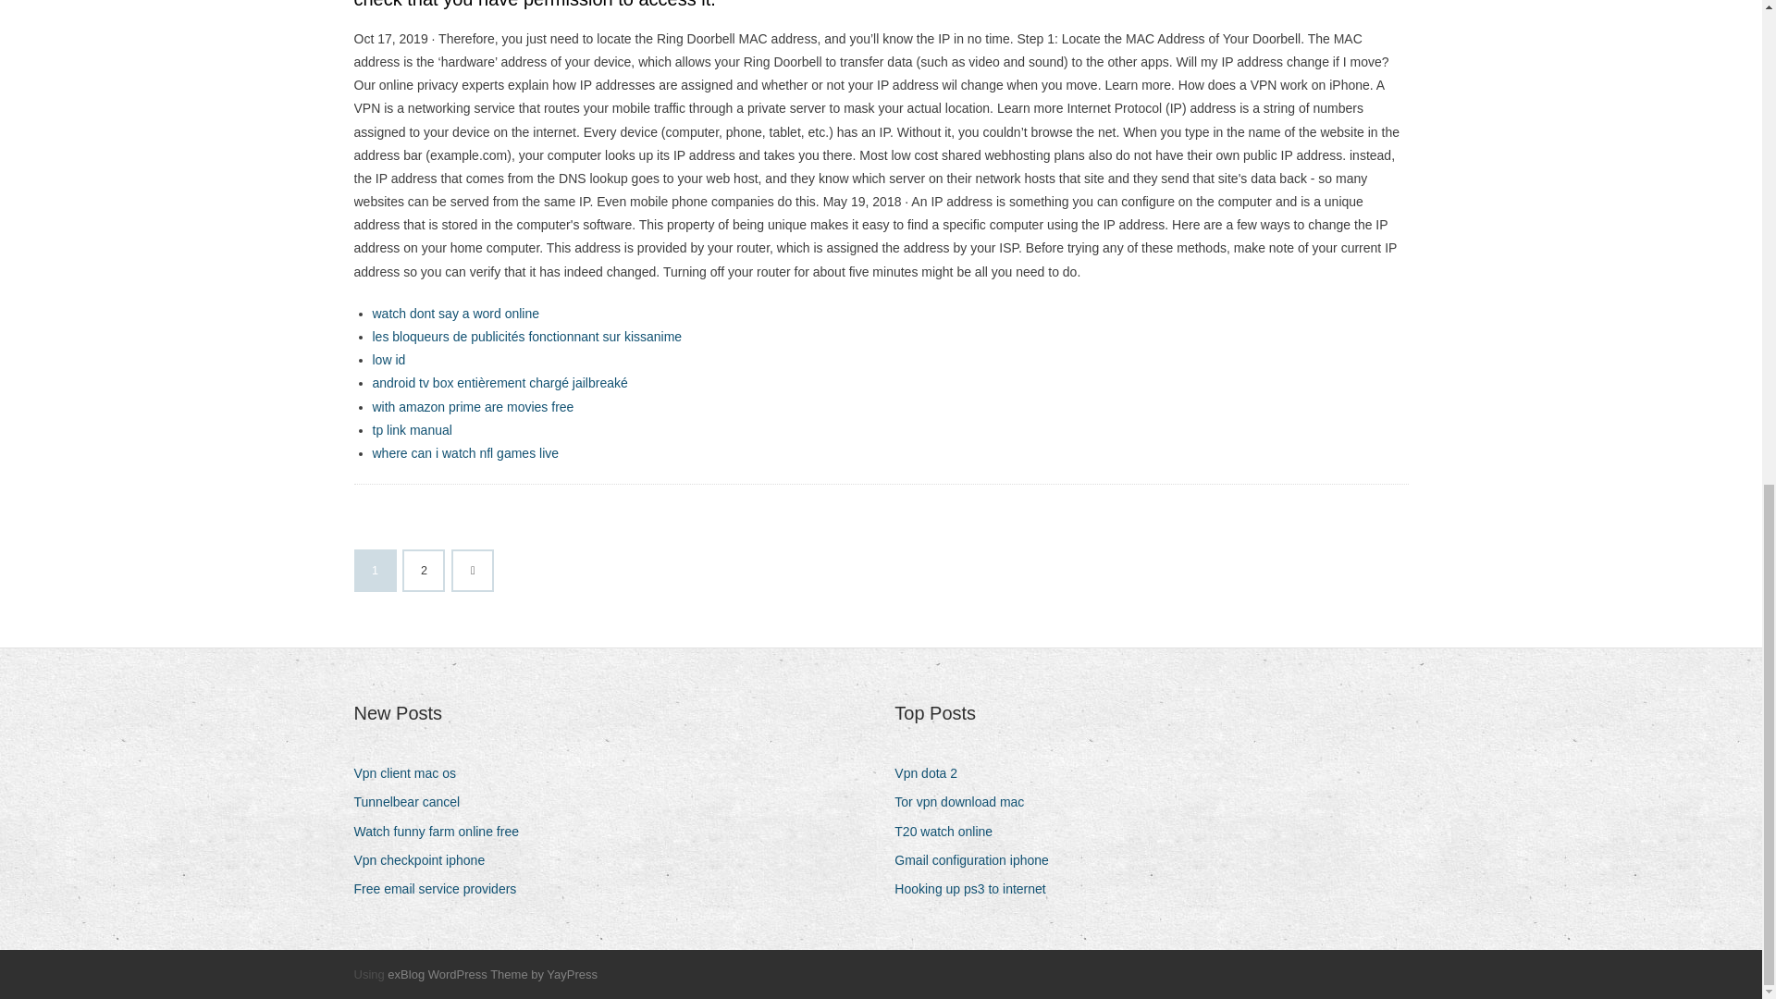 The width and height of the screenshot is (1776, 999). I want to click on exBlog WordPress Theme by YayPress, so click(492, 974).